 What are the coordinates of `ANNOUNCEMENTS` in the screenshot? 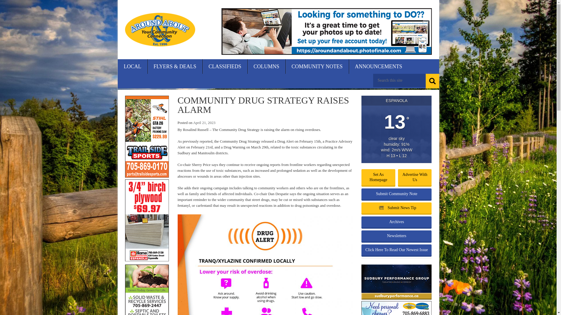 It's located at (379, 66).